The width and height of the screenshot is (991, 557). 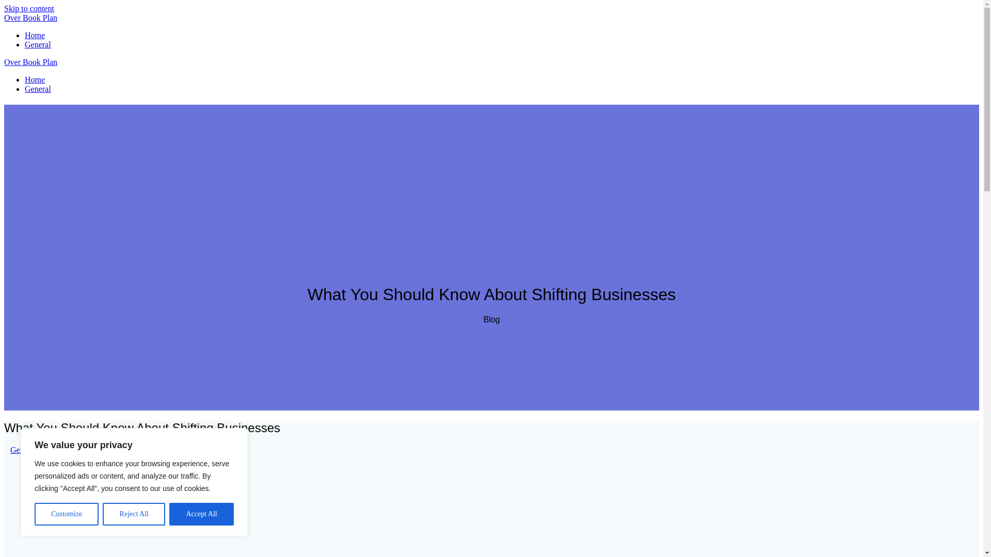 I want to click on Home, so click(x=35, y=79).